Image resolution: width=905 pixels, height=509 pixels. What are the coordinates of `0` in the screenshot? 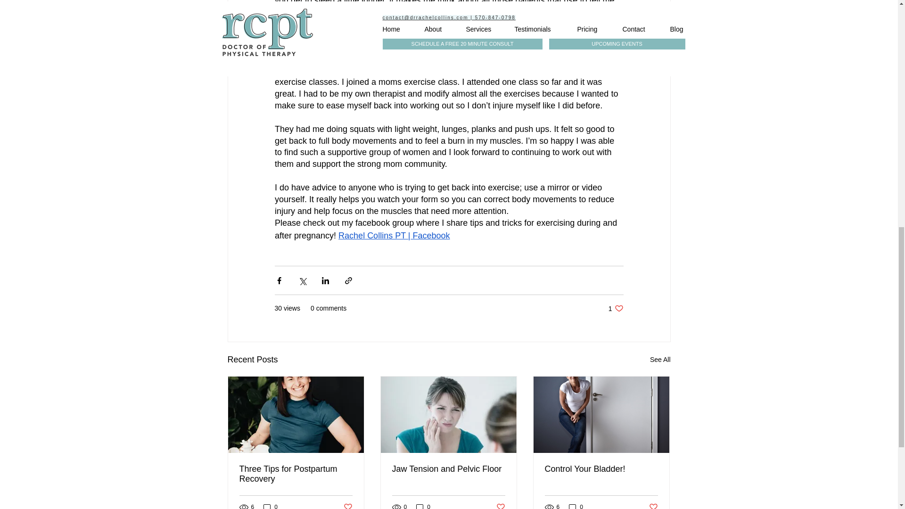 It's located at (423, 506).